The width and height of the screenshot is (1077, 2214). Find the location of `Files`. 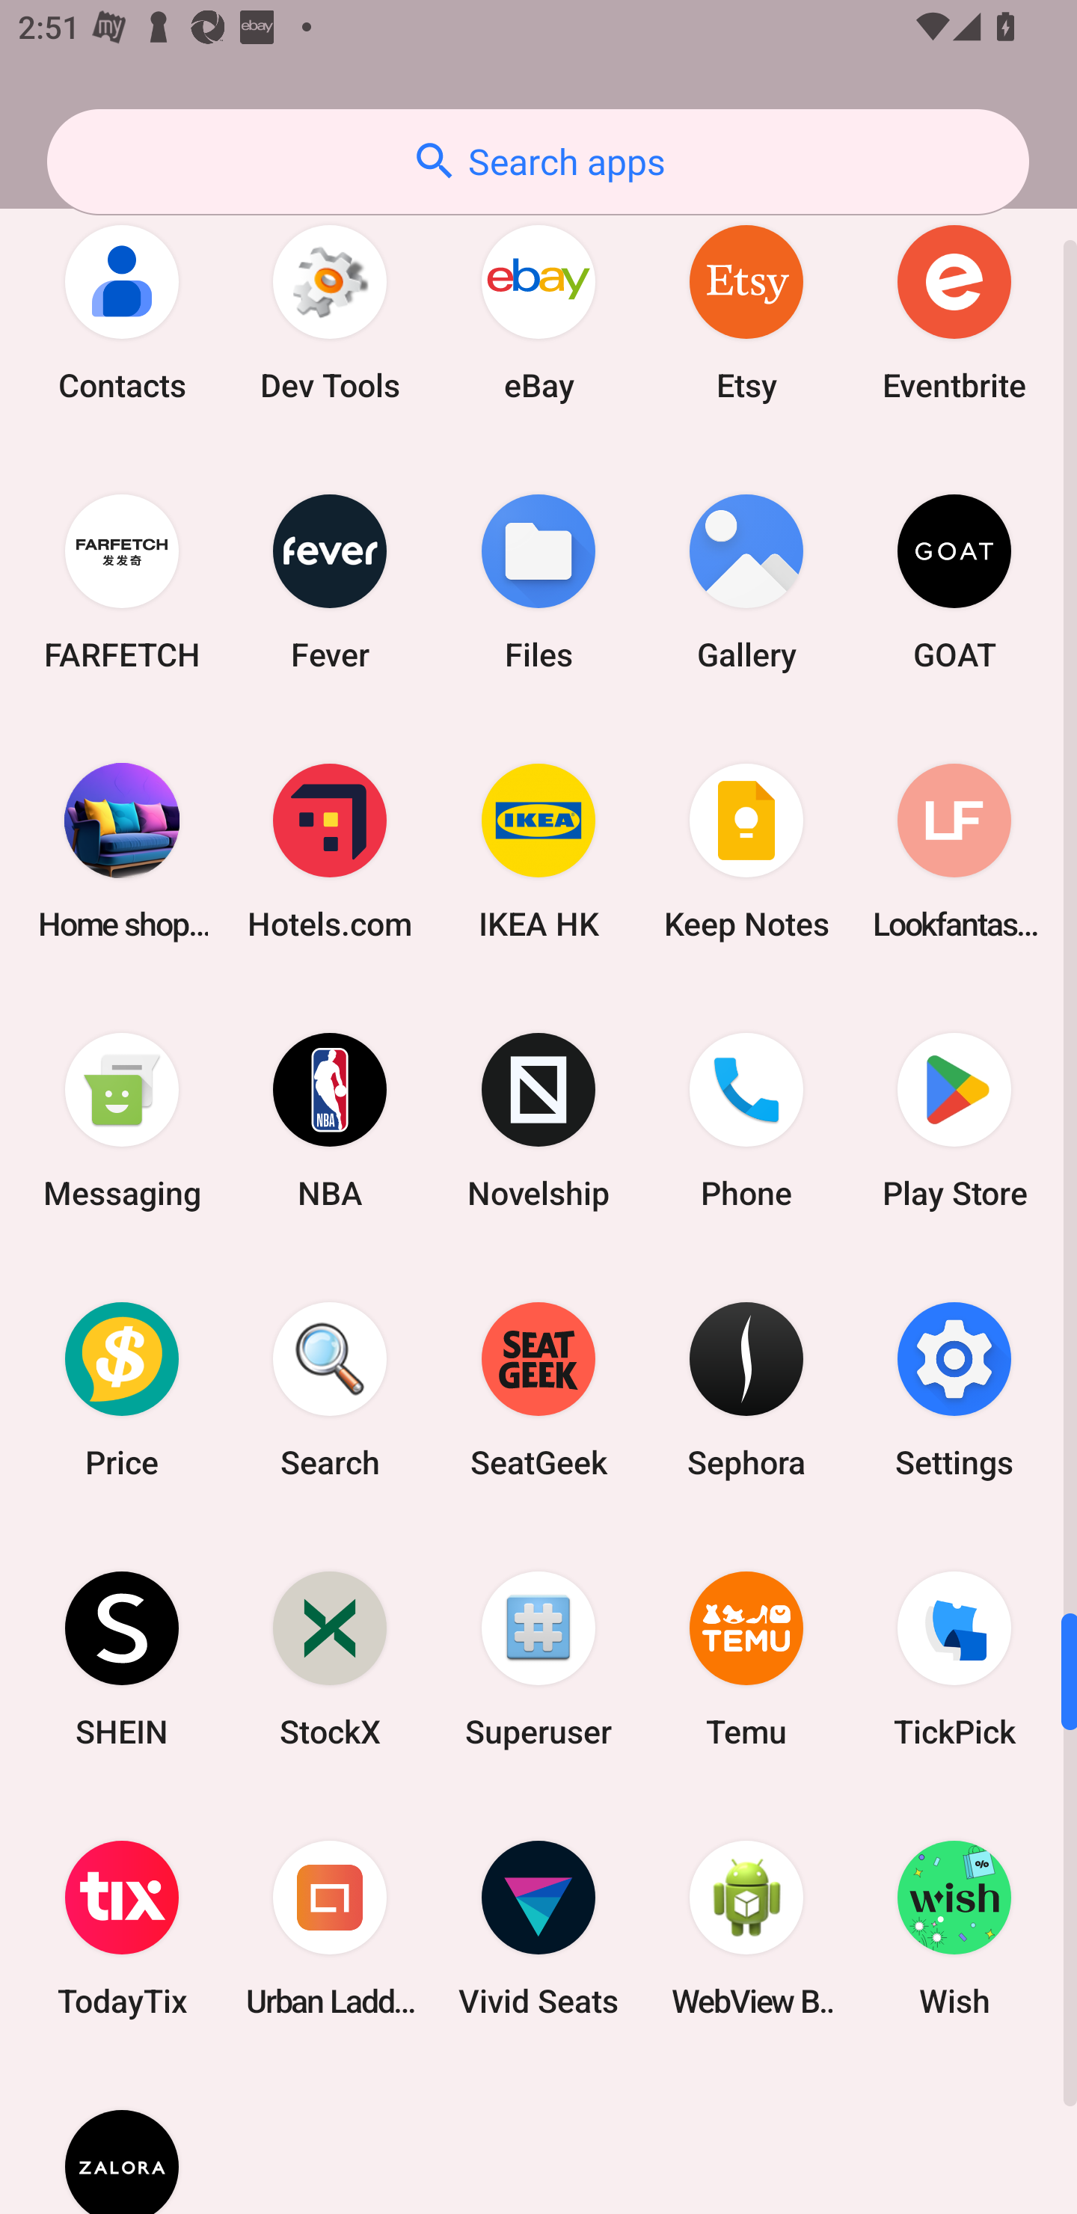

Files is located at coordinates (538, 582).